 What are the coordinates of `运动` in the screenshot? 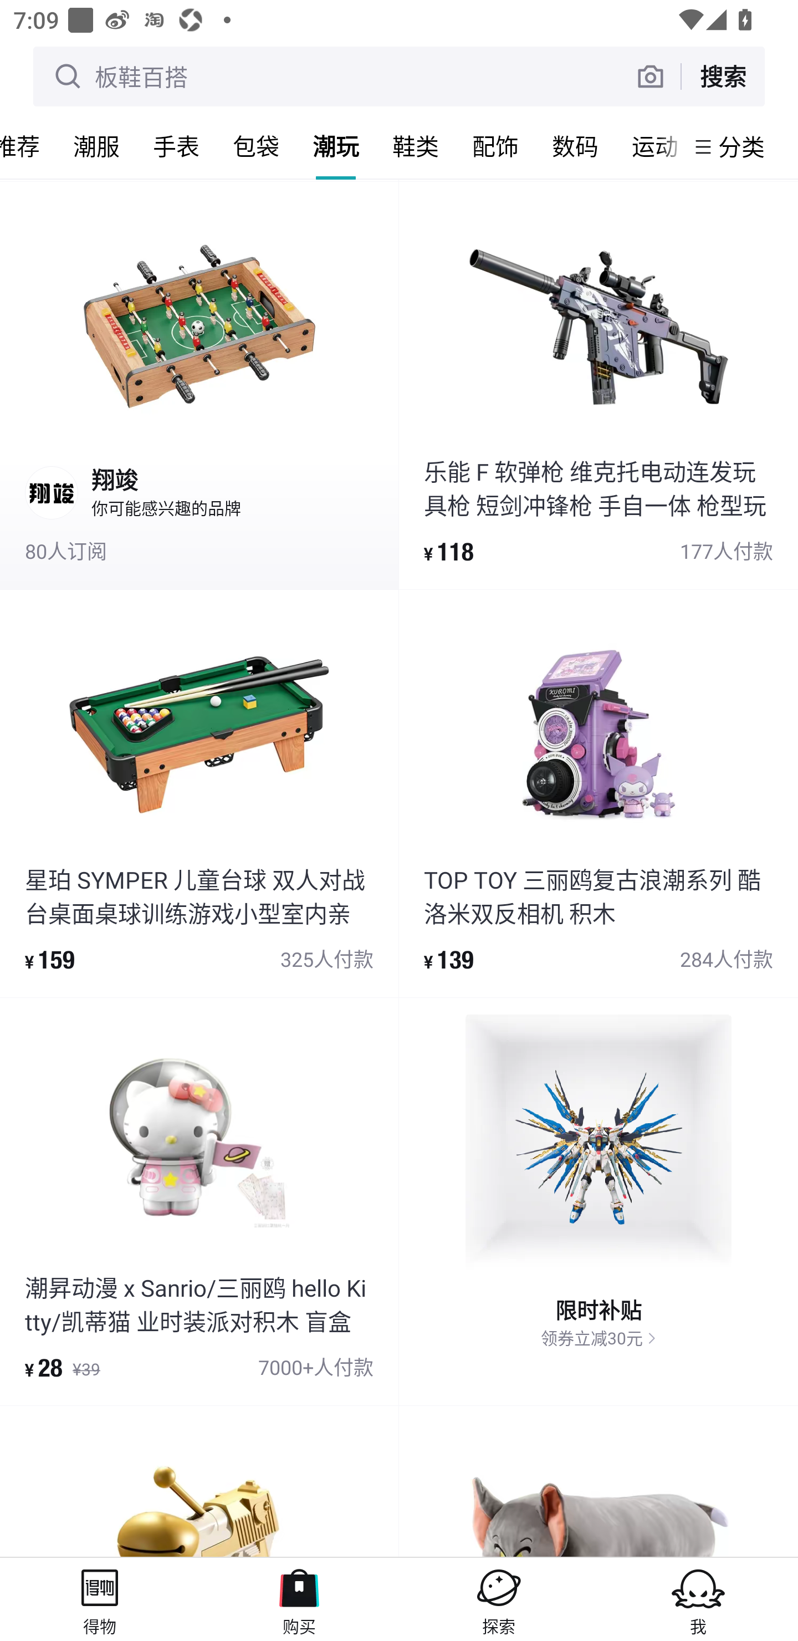 It's located at (649, 146).